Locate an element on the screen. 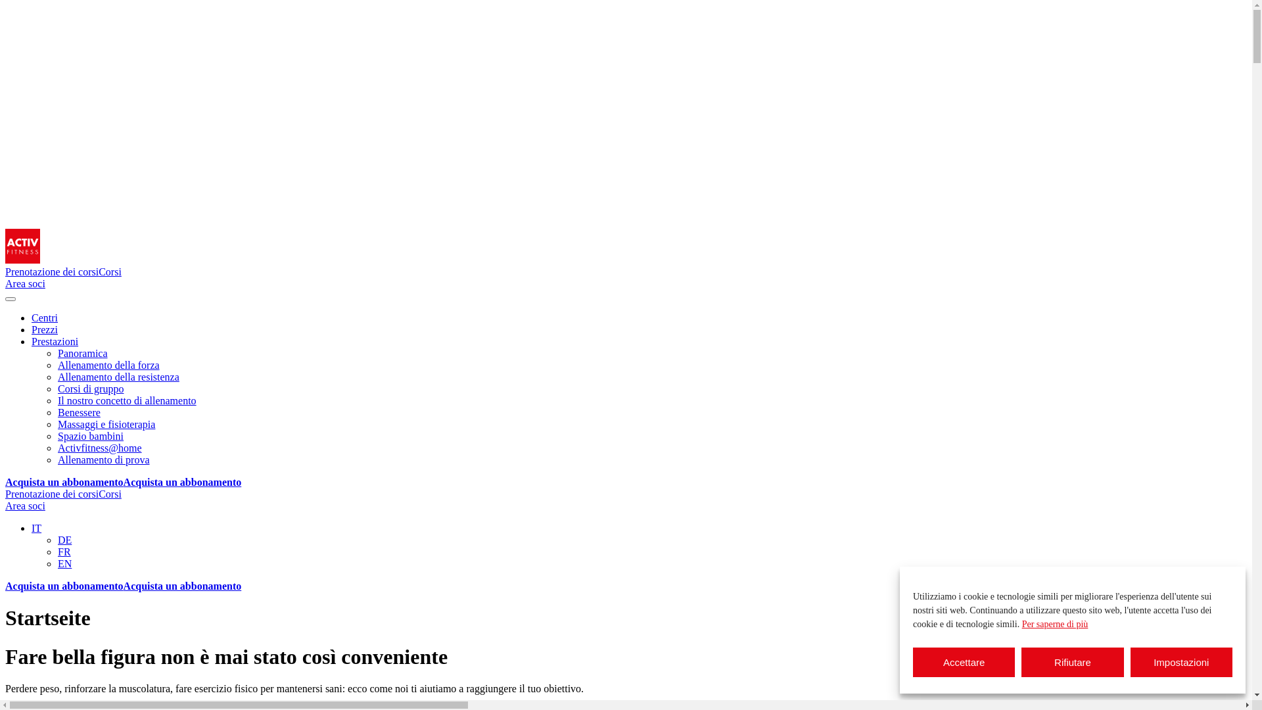  Impostazioni is located at coordinates (1182, 663).